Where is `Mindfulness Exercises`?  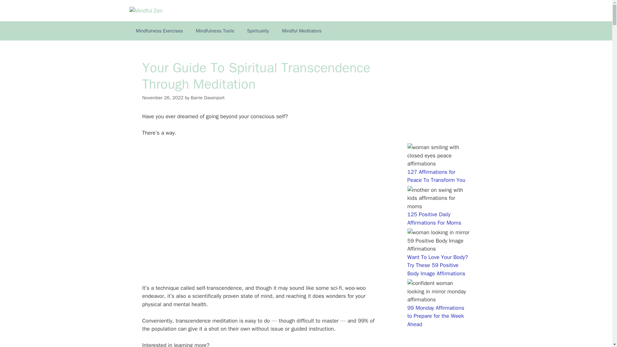
Mindfulness Exercises is located at coordinates (159, 31).